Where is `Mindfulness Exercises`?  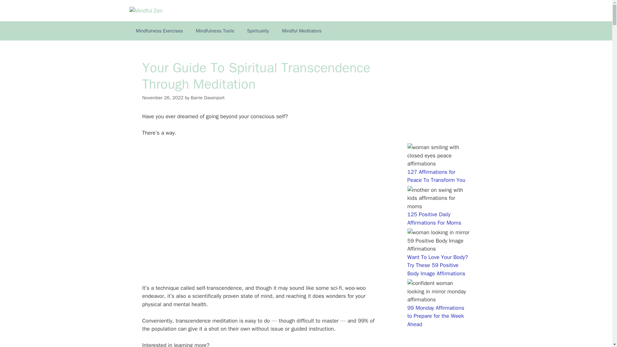
Mindfulness Exercises is located at coordinates (159, 31).